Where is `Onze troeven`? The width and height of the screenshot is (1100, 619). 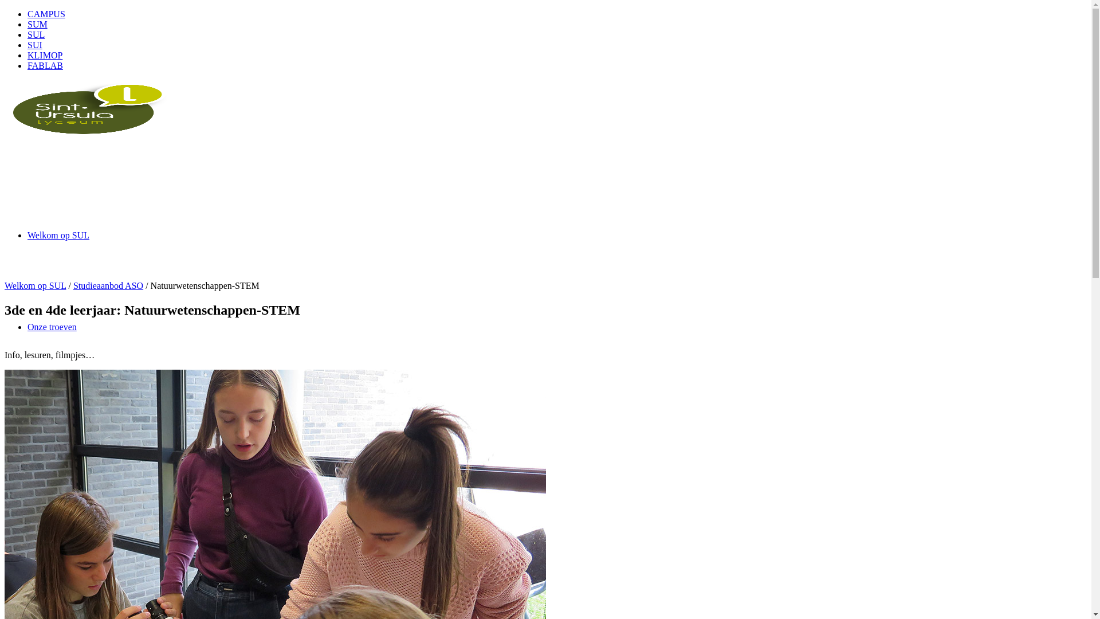
Onze troeven is located at coordinates (52, 327).